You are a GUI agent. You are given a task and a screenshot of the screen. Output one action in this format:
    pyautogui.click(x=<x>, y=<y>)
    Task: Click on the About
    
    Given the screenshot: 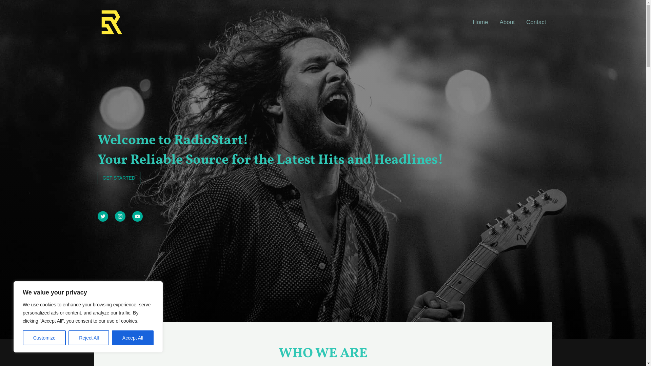 What is the action you would take?
    pyautogui.click(x=507, y=22)
    